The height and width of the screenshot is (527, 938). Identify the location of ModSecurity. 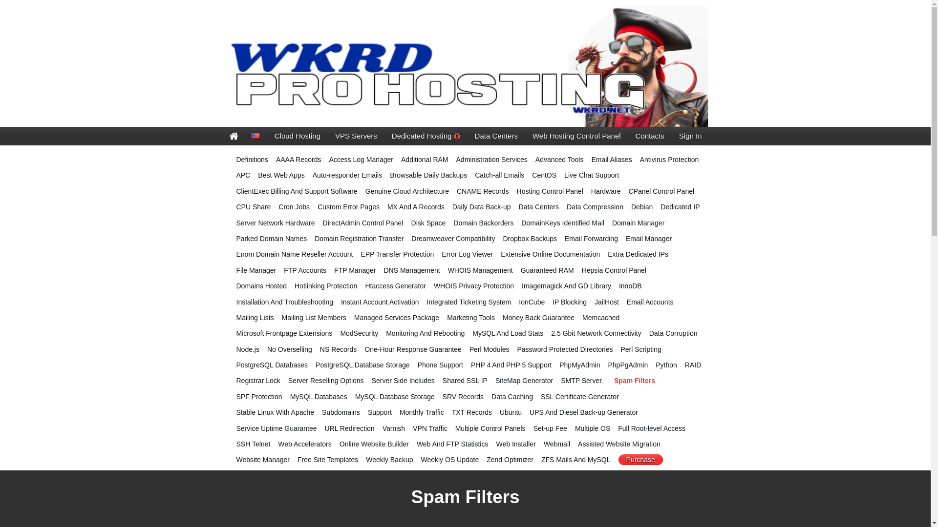
(359, 333).